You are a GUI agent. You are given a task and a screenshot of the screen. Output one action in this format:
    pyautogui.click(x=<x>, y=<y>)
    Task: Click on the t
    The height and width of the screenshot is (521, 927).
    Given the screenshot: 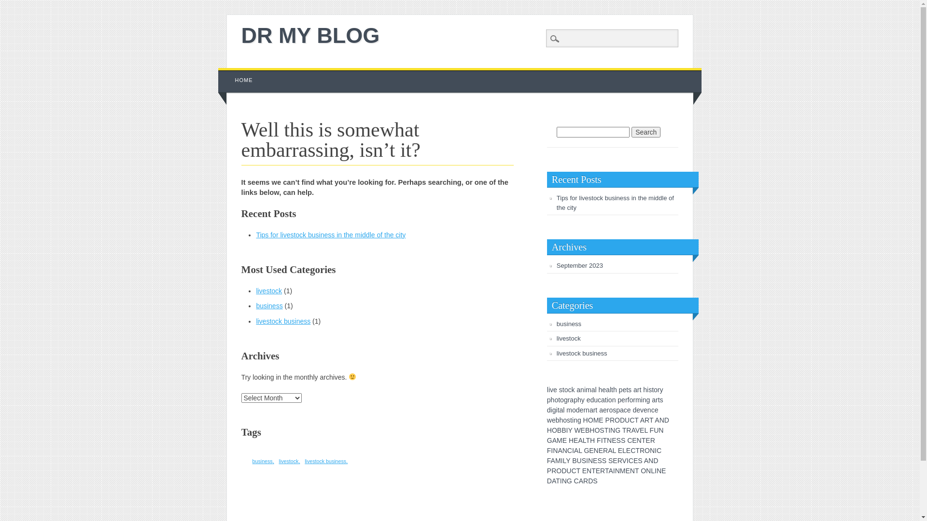 What is the action you would take?
    pyautogui.click(x=563, y=390)
    